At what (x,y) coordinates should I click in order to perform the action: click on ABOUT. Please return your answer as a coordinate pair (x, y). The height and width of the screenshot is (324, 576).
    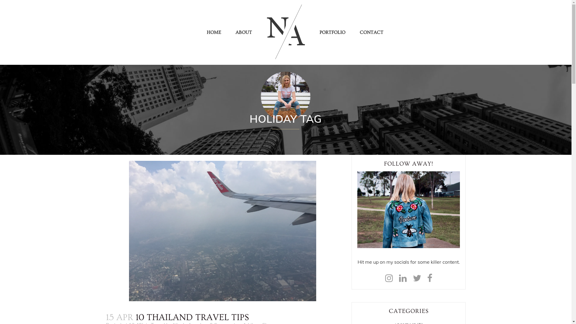
    Looking at the image, I should click on (244, 32).